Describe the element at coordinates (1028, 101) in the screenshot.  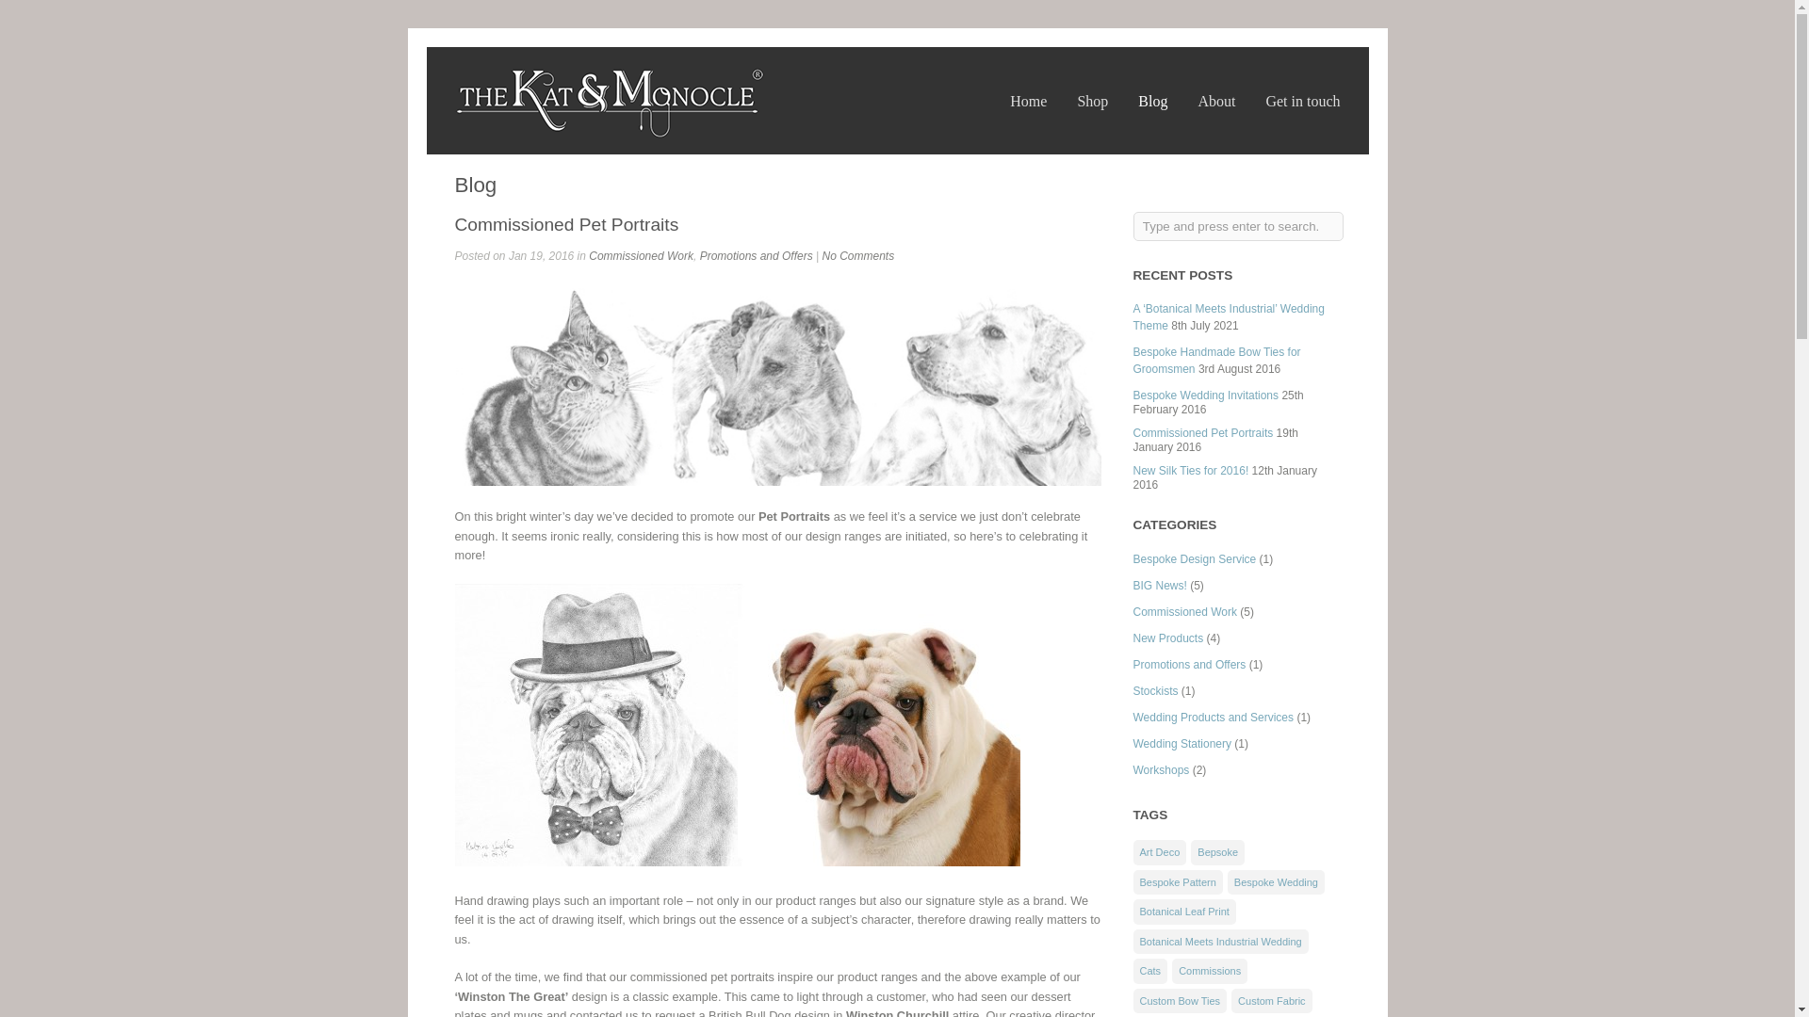
I see `Home` at that location.